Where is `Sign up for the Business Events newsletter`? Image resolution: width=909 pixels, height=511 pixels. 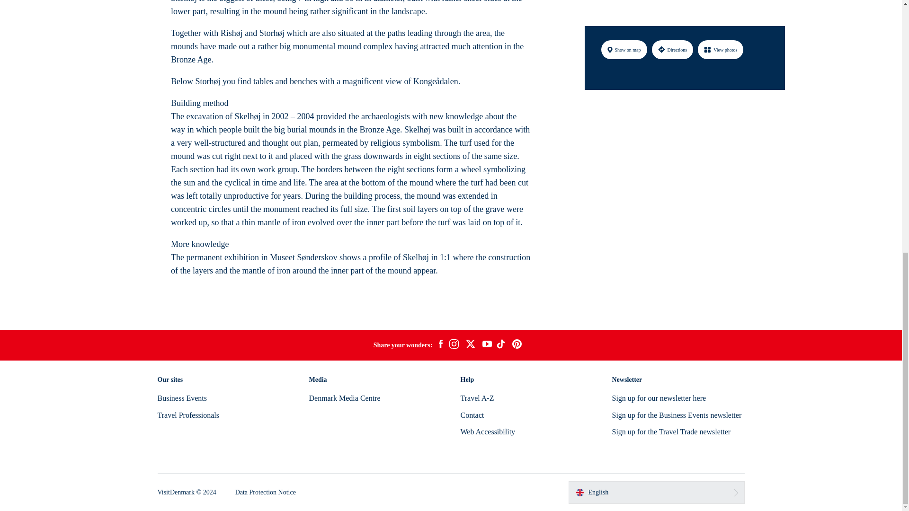
Sign up for the Business Events newsletter is located at coordinates (677, 415).